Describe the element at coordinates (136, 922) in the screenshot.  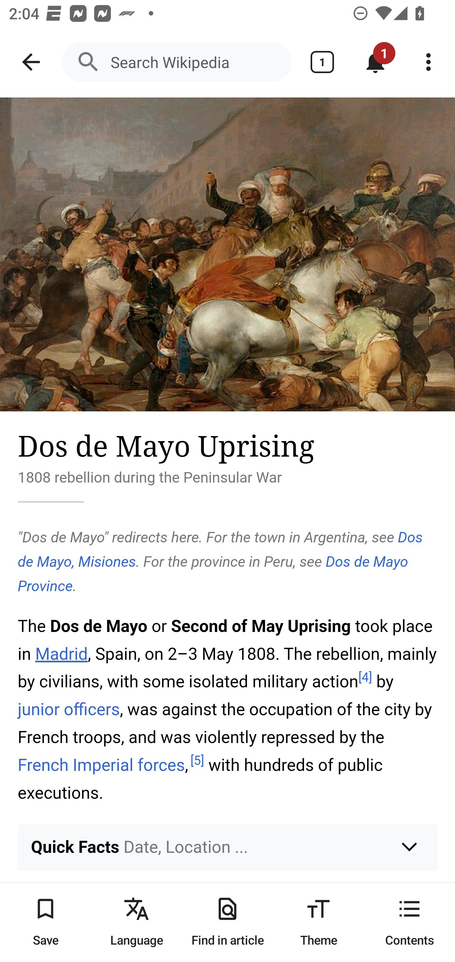
I see `Language` at that location.